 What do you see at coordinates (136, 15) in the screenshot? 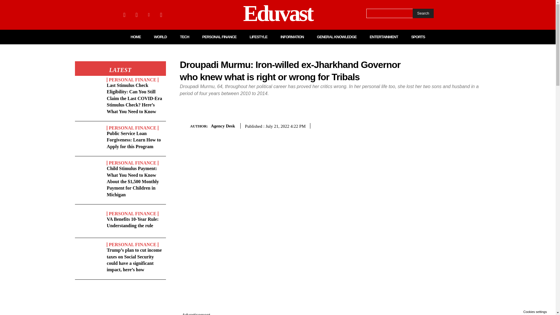
I see `Instagram` at bounding box center [136, 15].